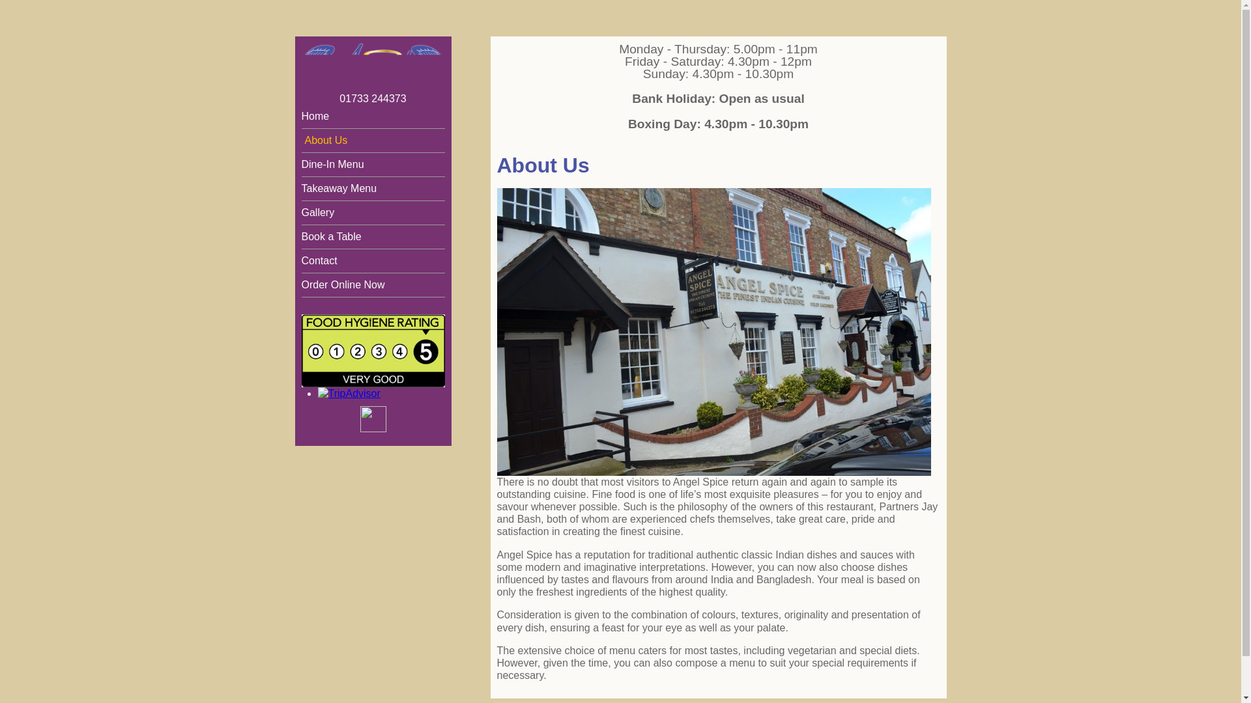 The image size is (1251, 703). What do you see at coordinates (373, 78) in the screenshot?
I see `Angel Spice - Stilton Peterborough Cambridgeshire` at bounding box center [373, 78].